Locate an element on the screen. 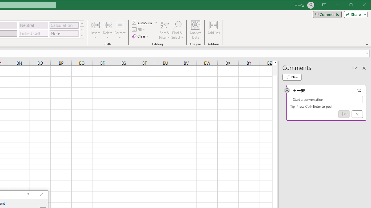 The height and width of the screenshot is (208, 371). Insert Cells is located at coordinates (95, 25).